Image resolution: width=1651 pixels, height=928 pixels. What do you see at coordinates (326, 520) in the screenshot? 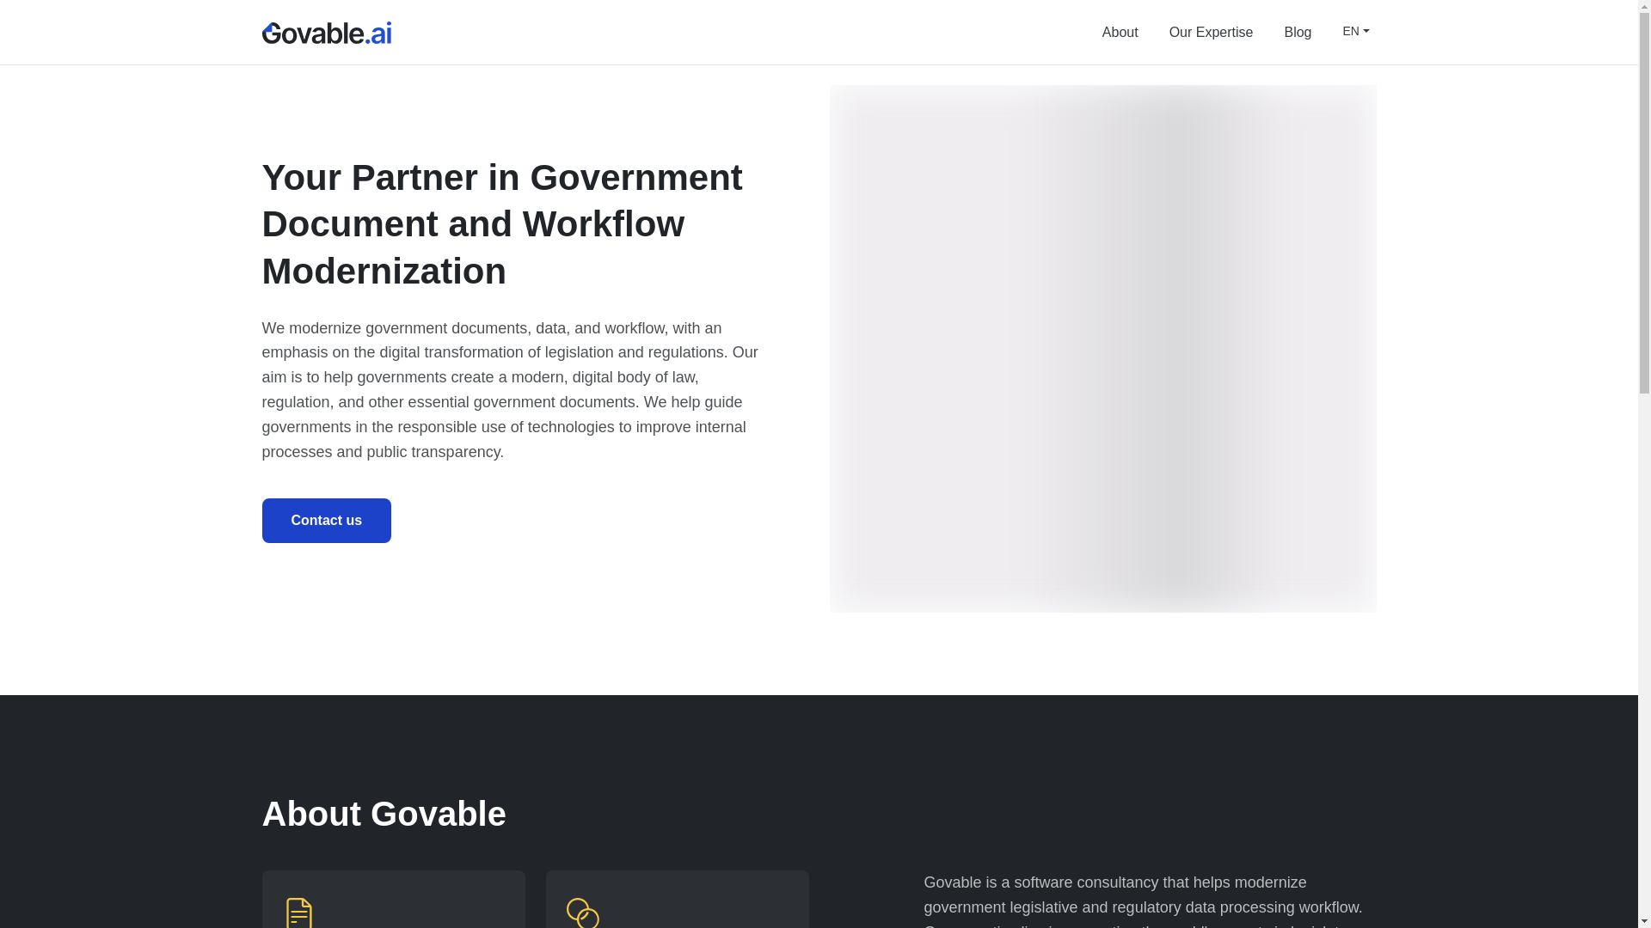
I see `Contact us` at bounding box center [326, 520].